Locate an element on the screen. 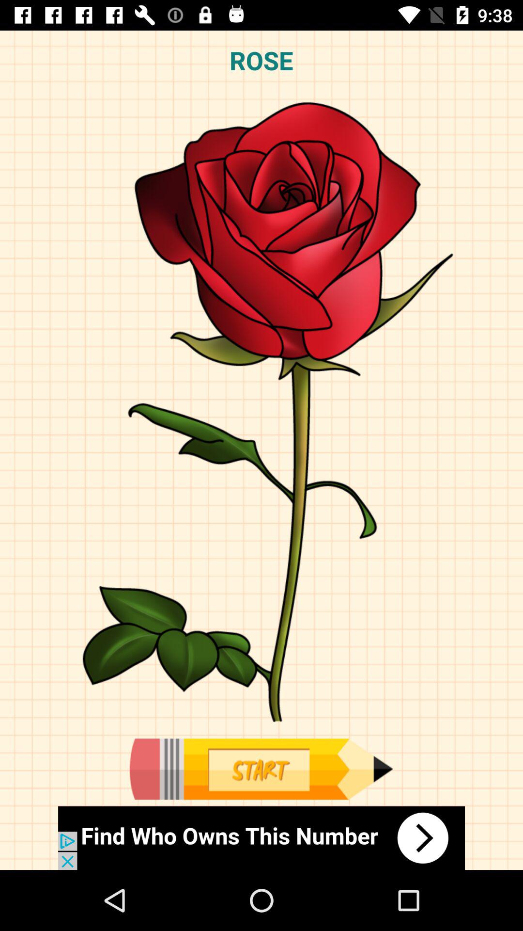 The width and height of the screenshot is (523, 931). view advertisement is located at coordinates (261, 838).